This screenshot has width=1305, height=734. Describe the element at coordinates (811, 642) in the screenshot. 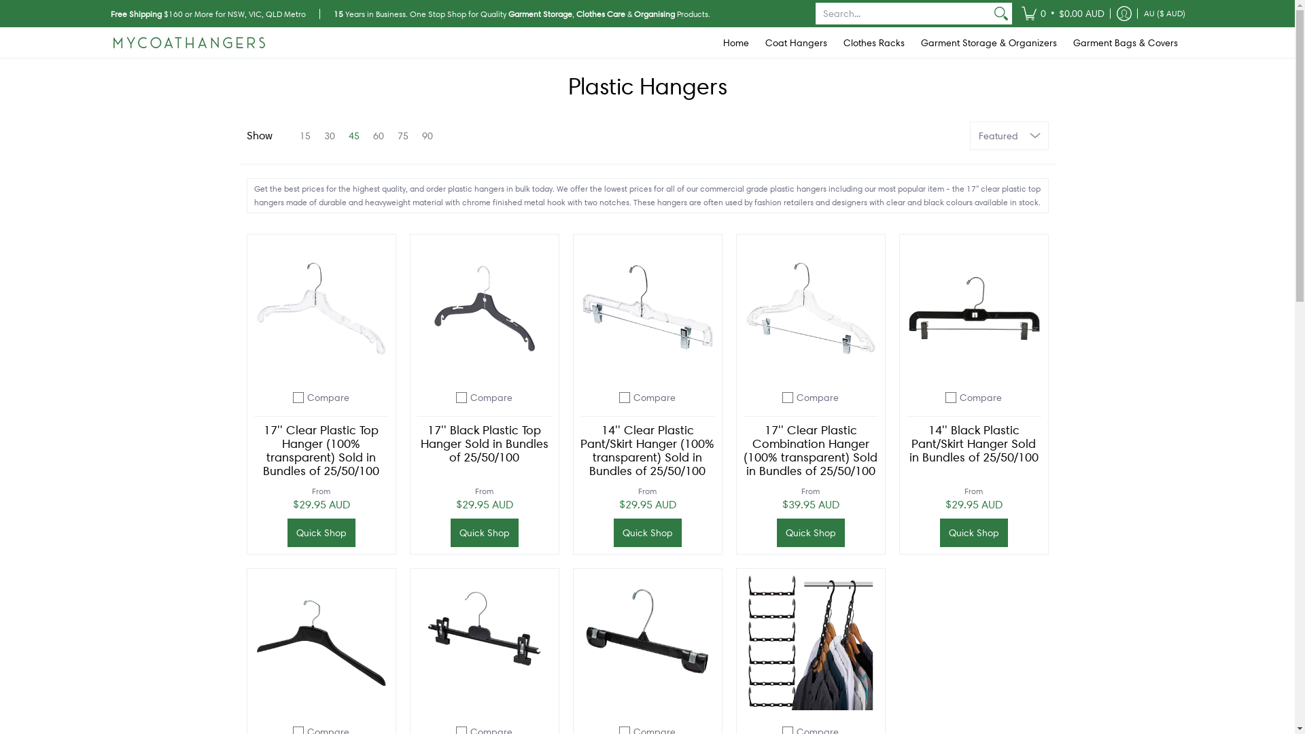

I see `Buy Space Saving ABS Plastic Hangers - Black - Sold in 5/25` at that location.